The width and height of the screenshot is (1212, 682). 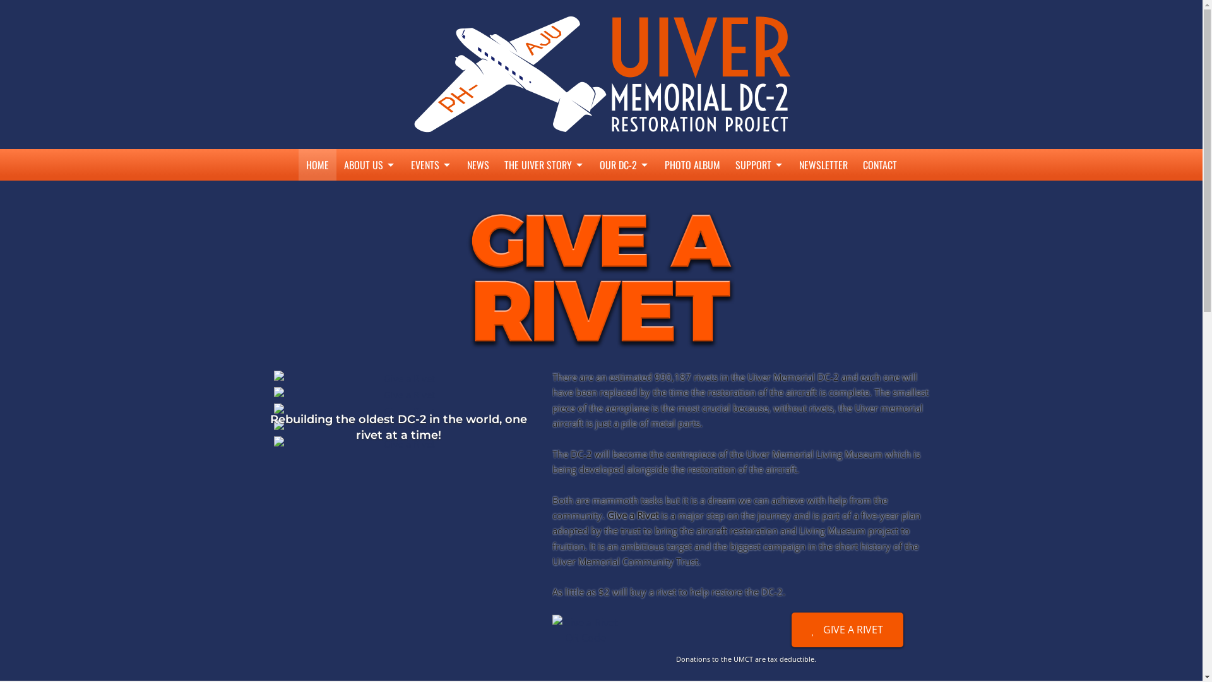 What do you see at coordinates (759, 220) in the screenshot?
I see `Join Us` at bounding box center [759, 220].